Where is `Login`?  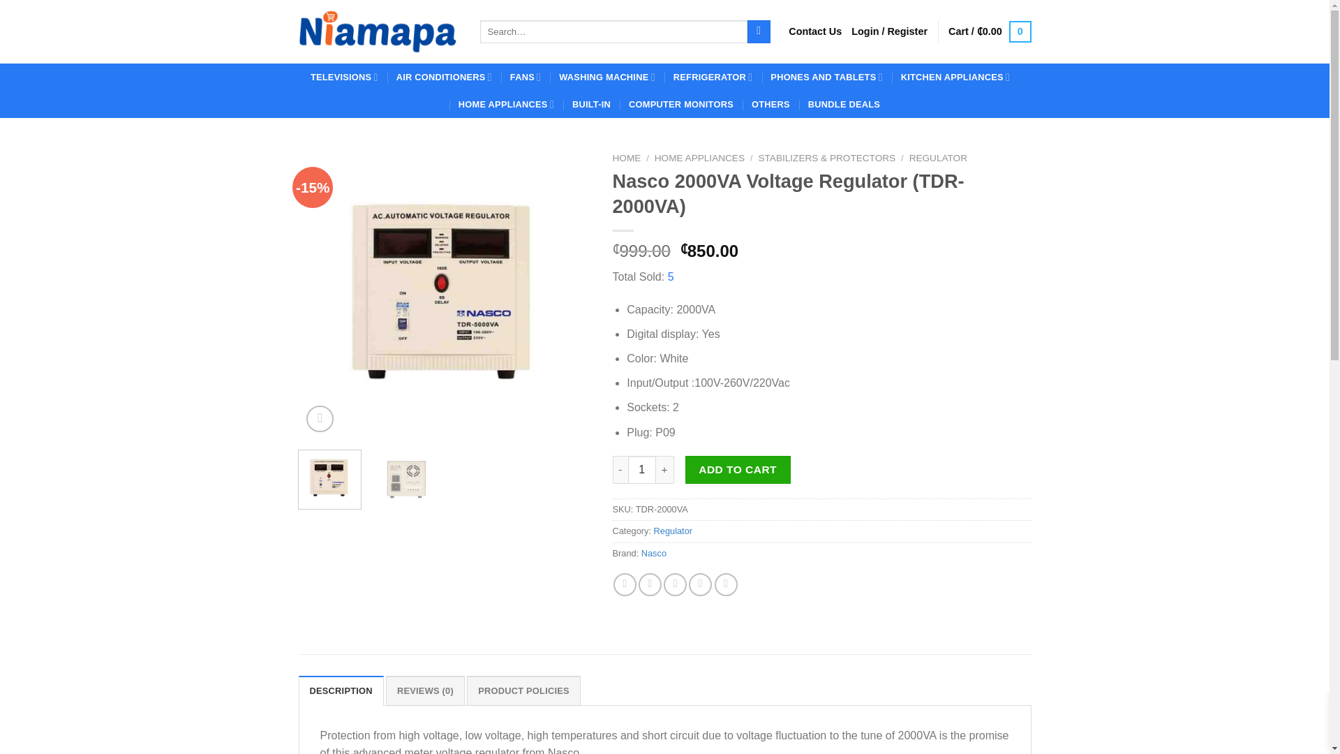 Login is located at coordinates (889, 31).